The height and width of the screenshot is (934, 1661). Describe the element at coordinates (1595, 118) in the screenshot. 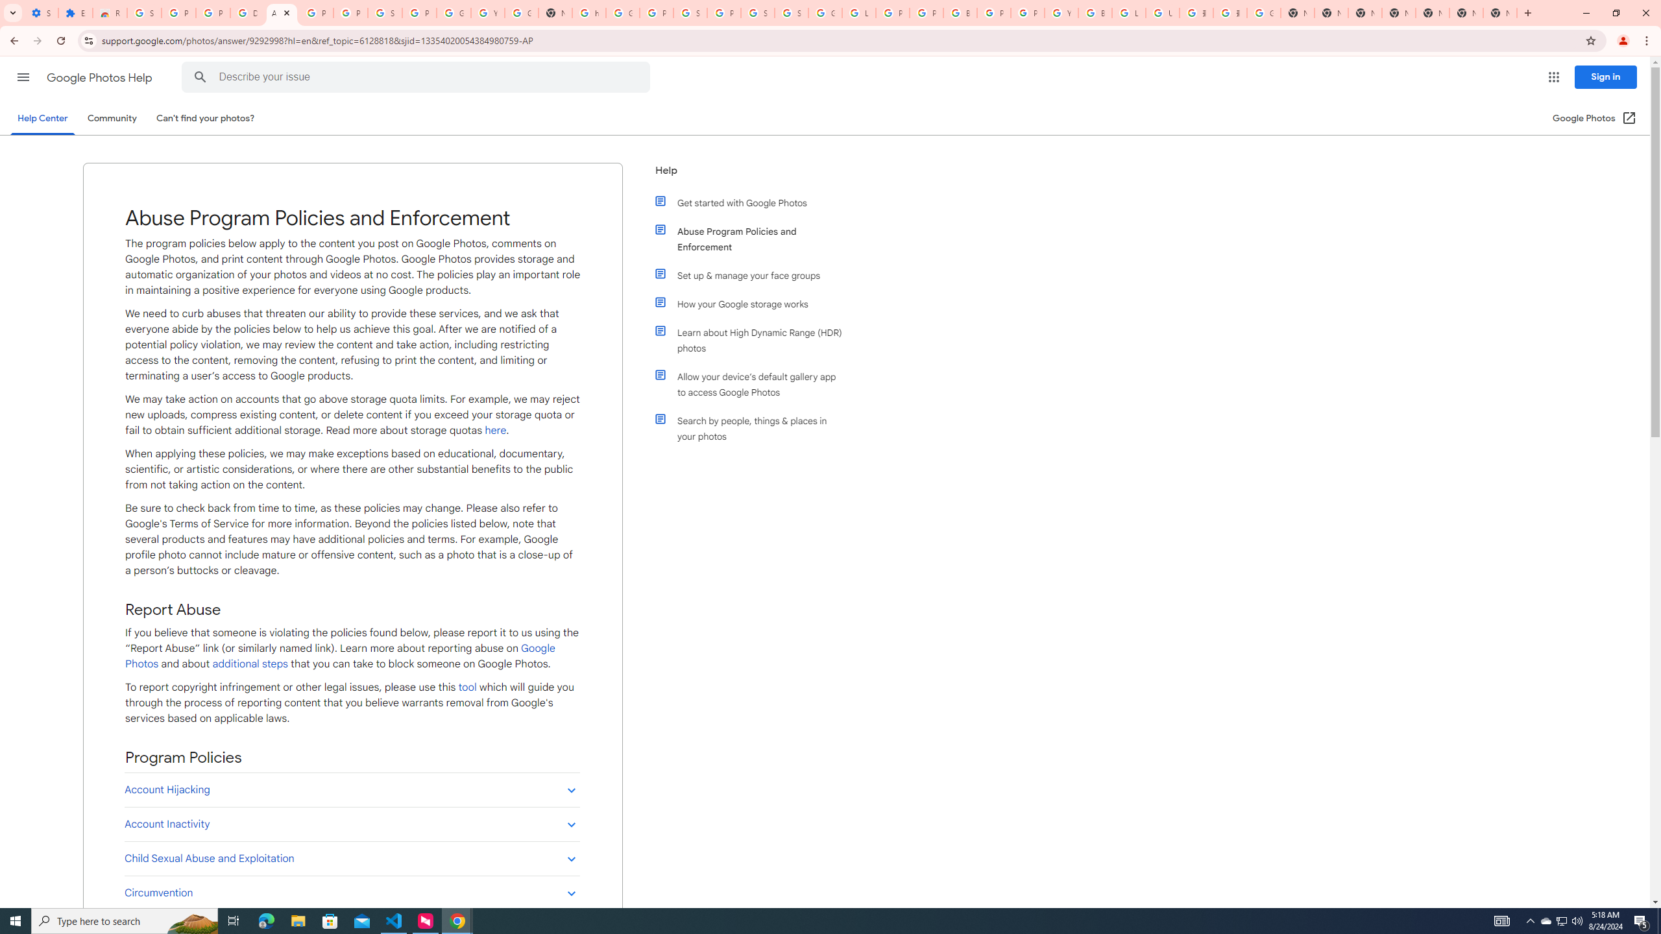

I see `Google Photos (Open in a new window)` at that location.